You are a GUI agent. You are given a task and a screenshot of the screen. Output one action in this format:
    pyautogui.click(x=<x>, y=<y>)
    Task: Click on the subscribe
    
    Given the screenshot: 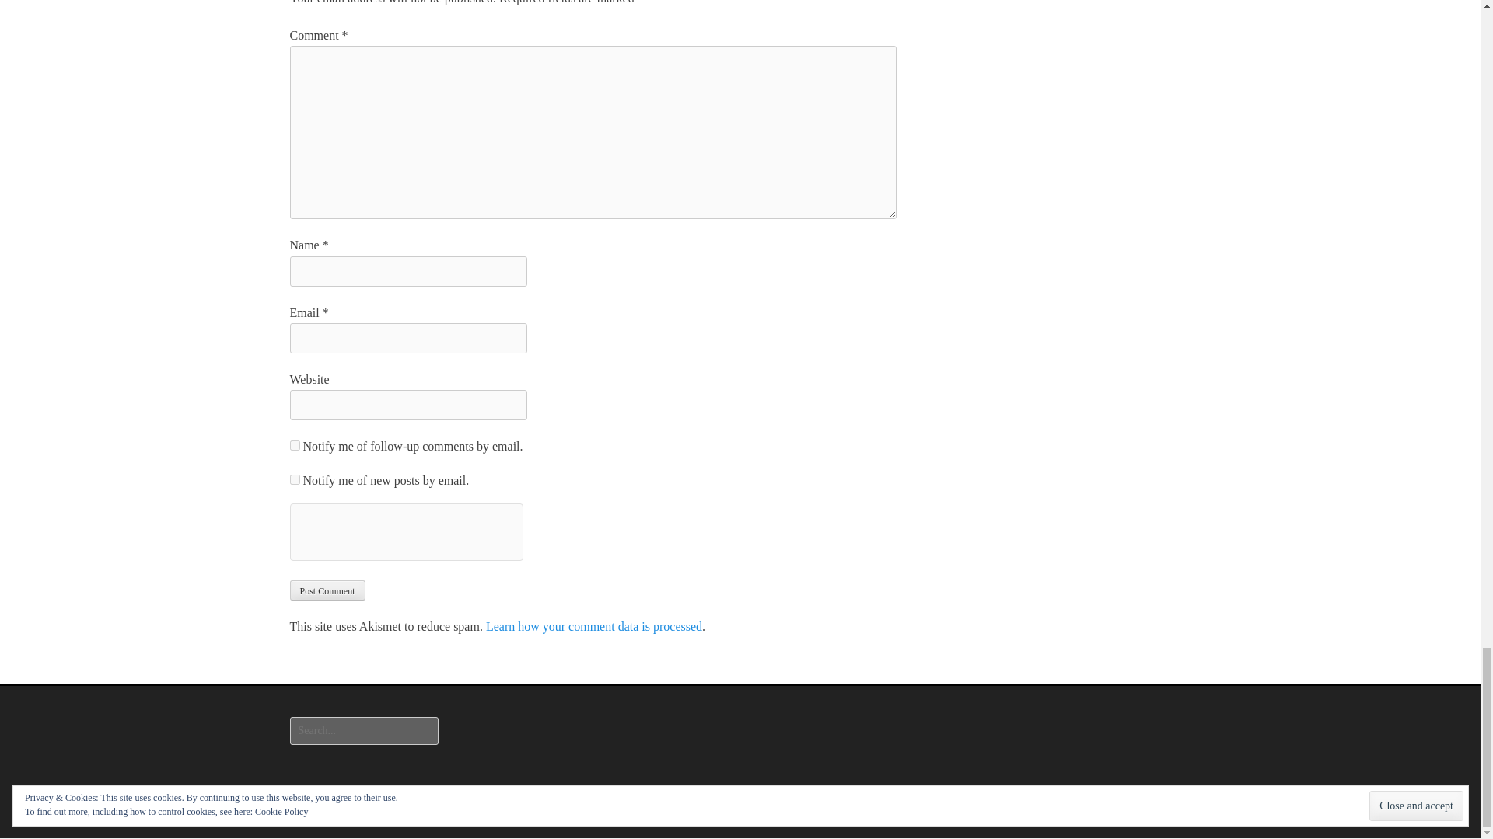 What is the action you would take?
    pyautogui.click(x=294, y=480)
    